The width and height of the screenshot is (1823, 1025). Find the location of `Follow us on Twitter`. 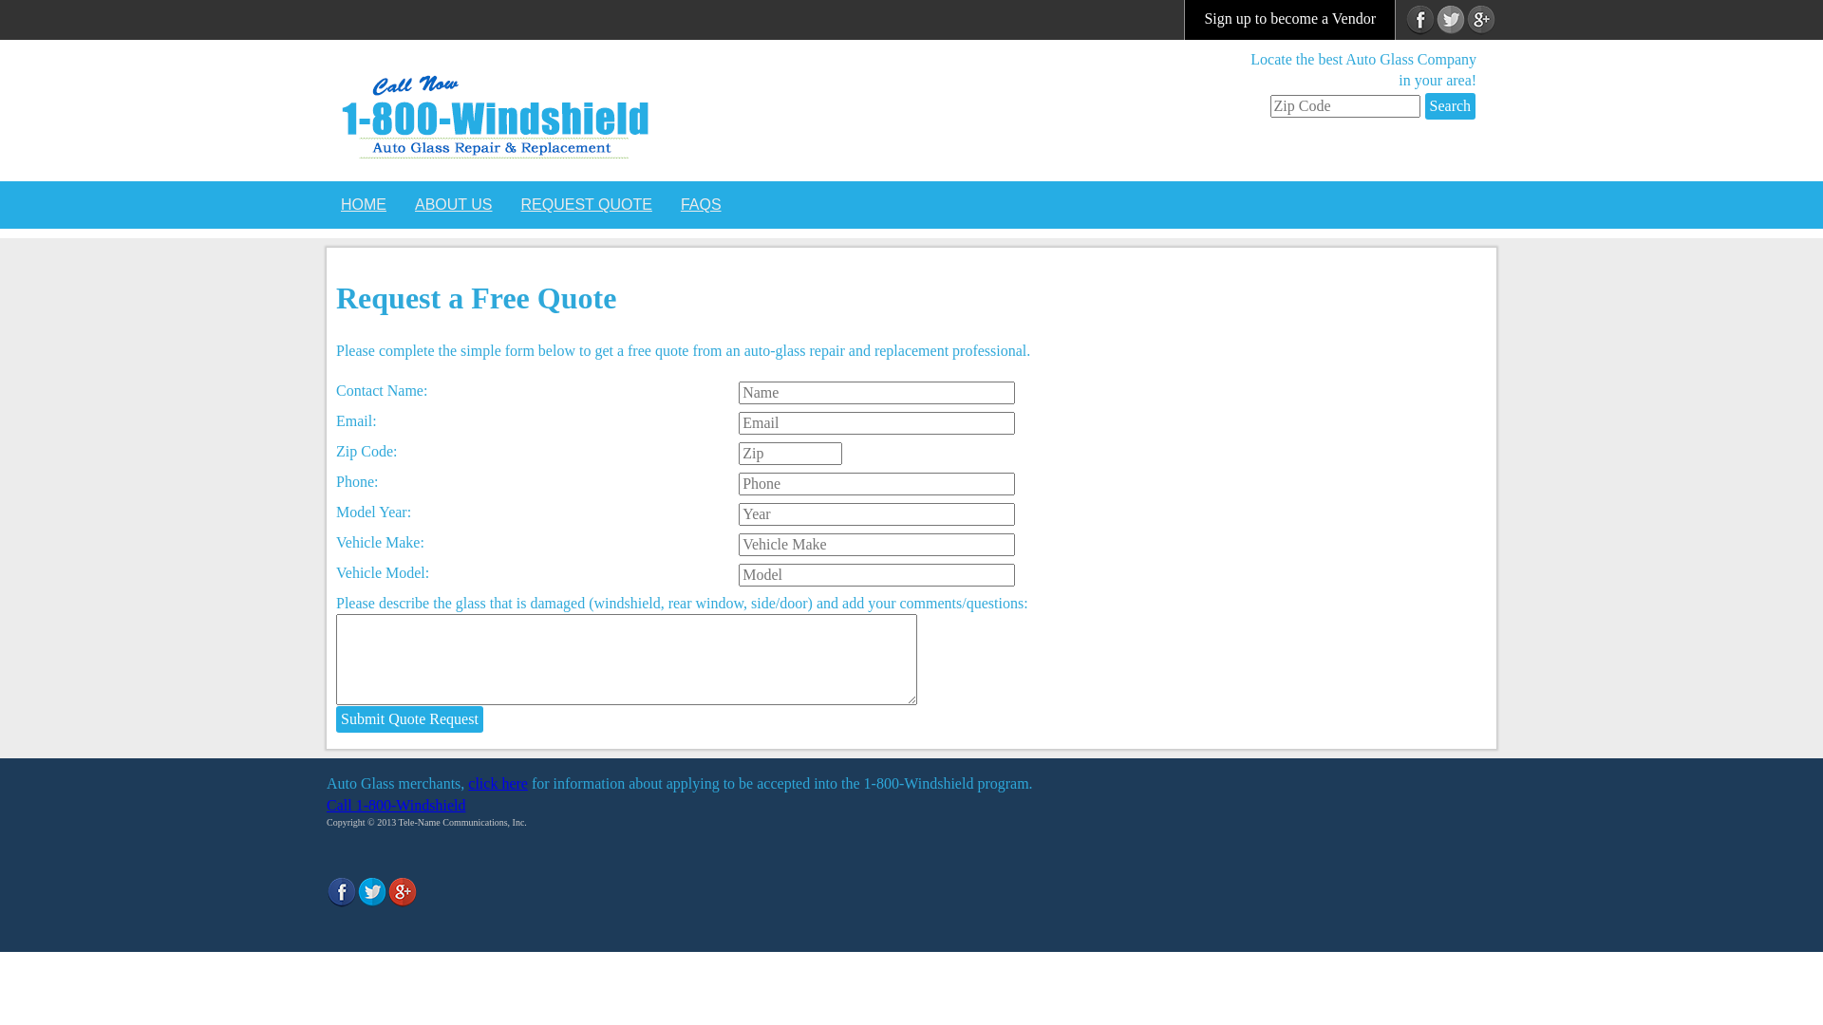

Follow us on Twitter is located at coordinates (372, 890).